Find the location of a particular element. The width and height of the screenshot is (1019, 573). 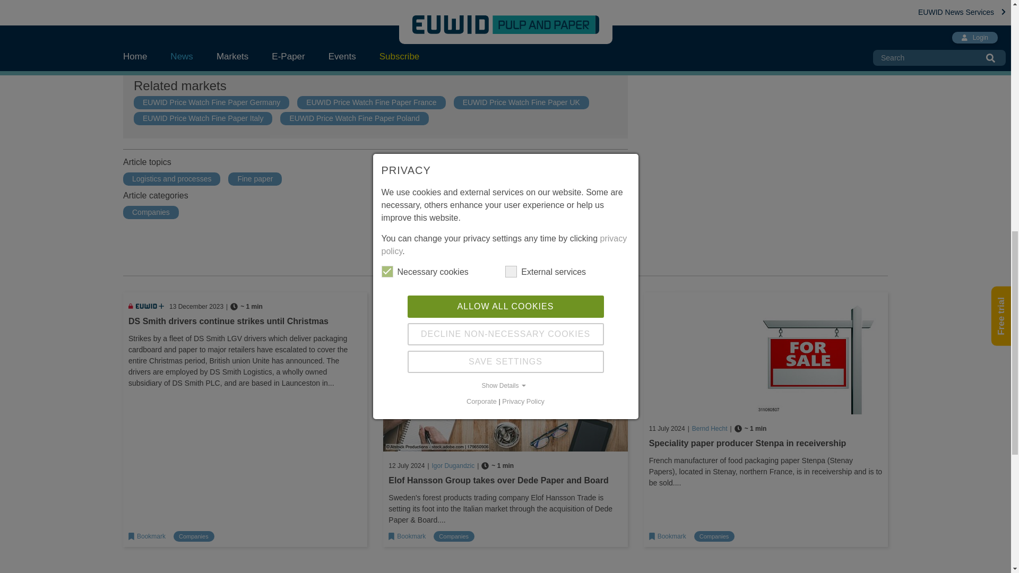

EUWID Price Watch Fine Paper Italy is located at coordinates (203, 118).